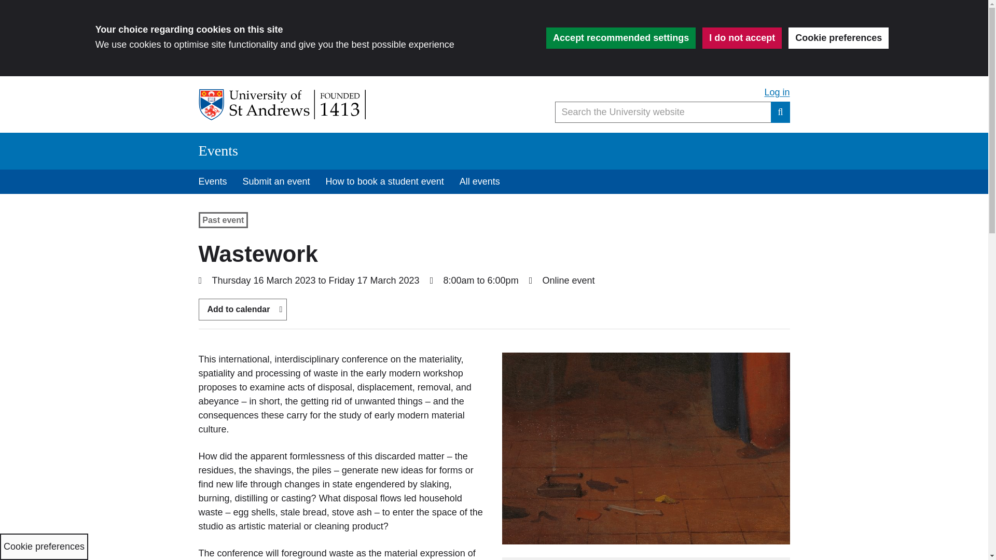 This screenshot has width=996, height=560. What do you see at coordinates (432, 280) in the screenshot?
I see `Time` at bounding box center [432, 280].